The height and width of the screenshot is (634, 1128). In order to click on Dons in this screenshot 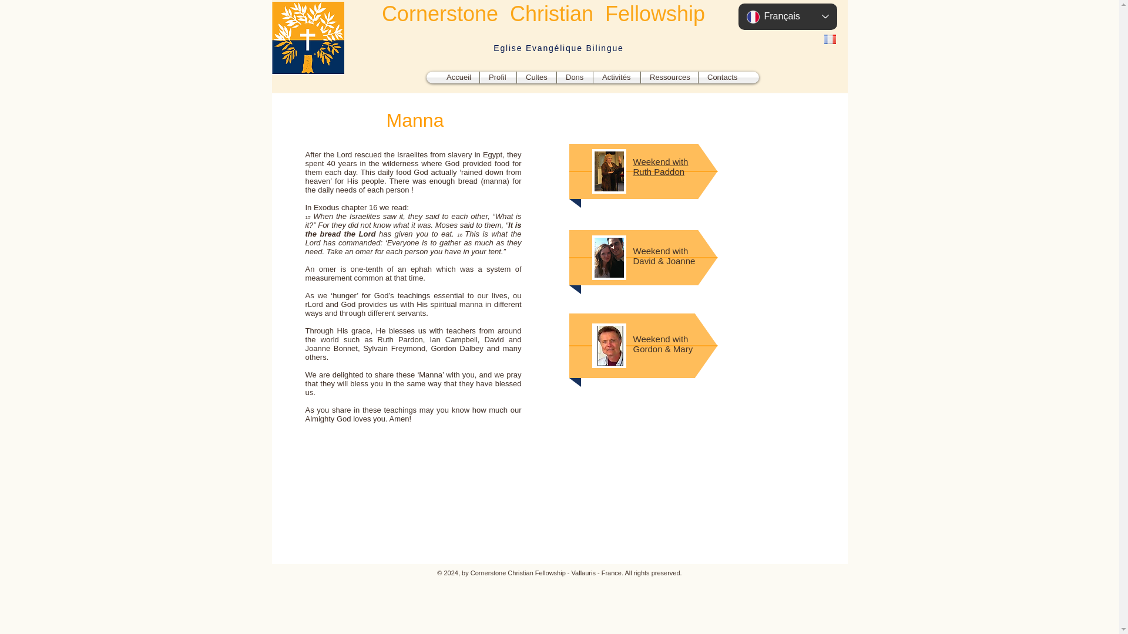, I will do `click(575, 77)`.